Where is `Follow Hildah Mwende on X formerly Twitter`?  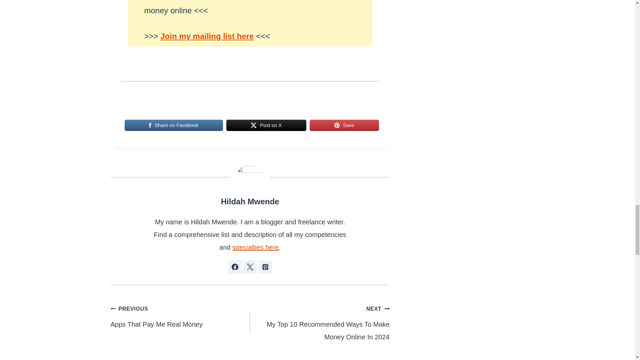 Follow Hildah Mwende on X formerly Twitter is located at coordinates (250, 267).